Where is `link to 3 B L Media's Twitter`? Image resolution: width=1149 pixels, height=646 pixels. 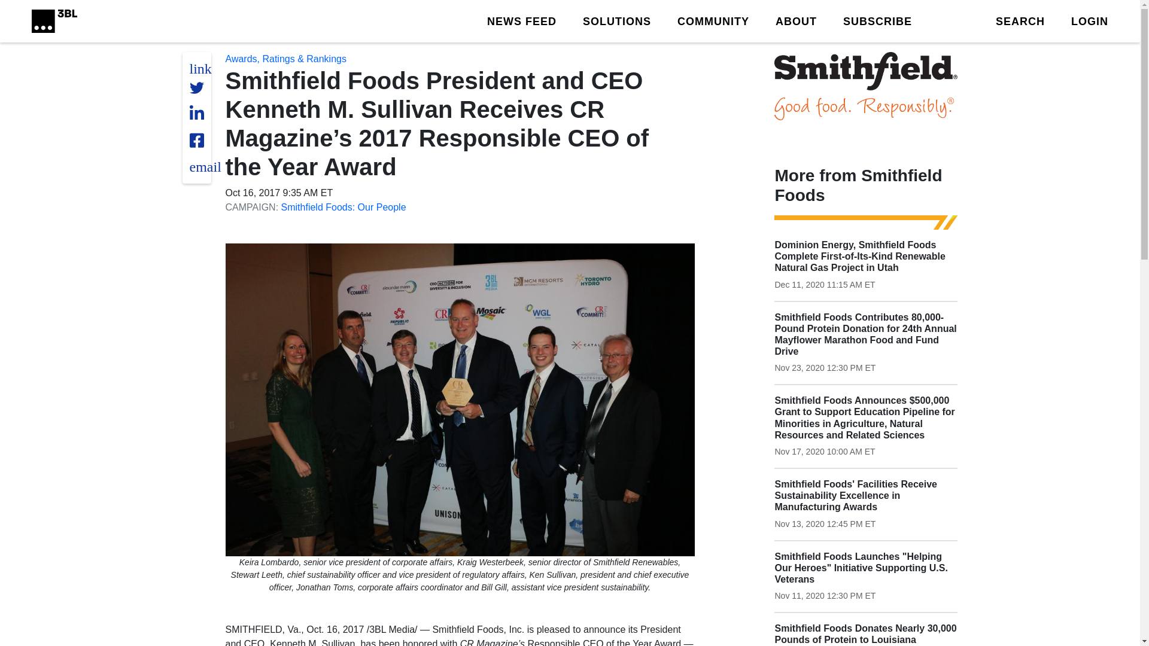
link to 3 B L Media's Twitter is located at coordinates (200, 68).